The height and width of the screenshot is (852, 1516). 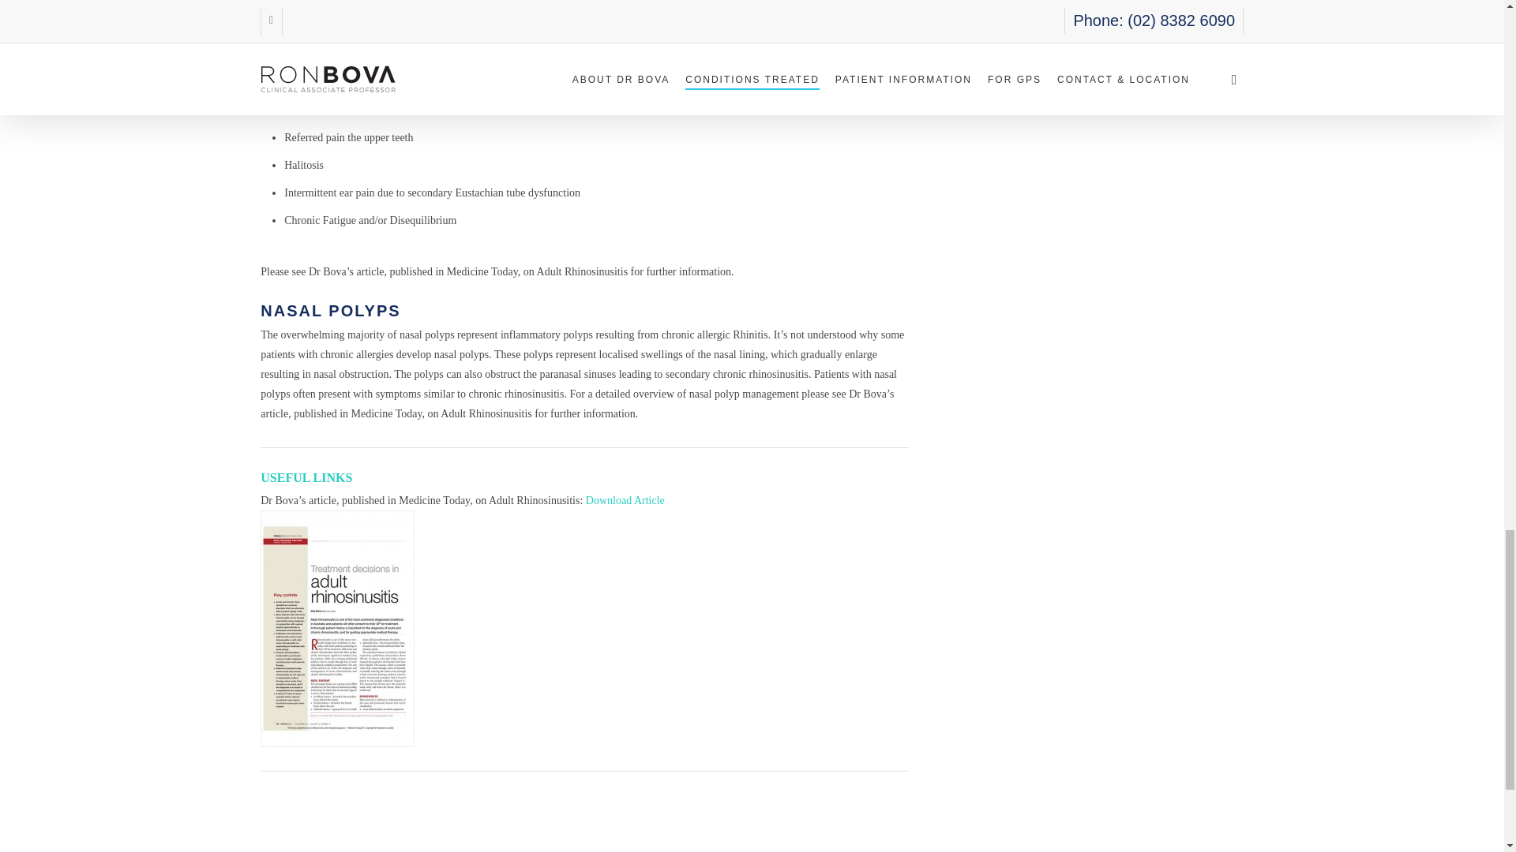 What do you see at coordinates (625, 500) in the screenshot?
I see `Download Article` at bounding box center [625, 500].